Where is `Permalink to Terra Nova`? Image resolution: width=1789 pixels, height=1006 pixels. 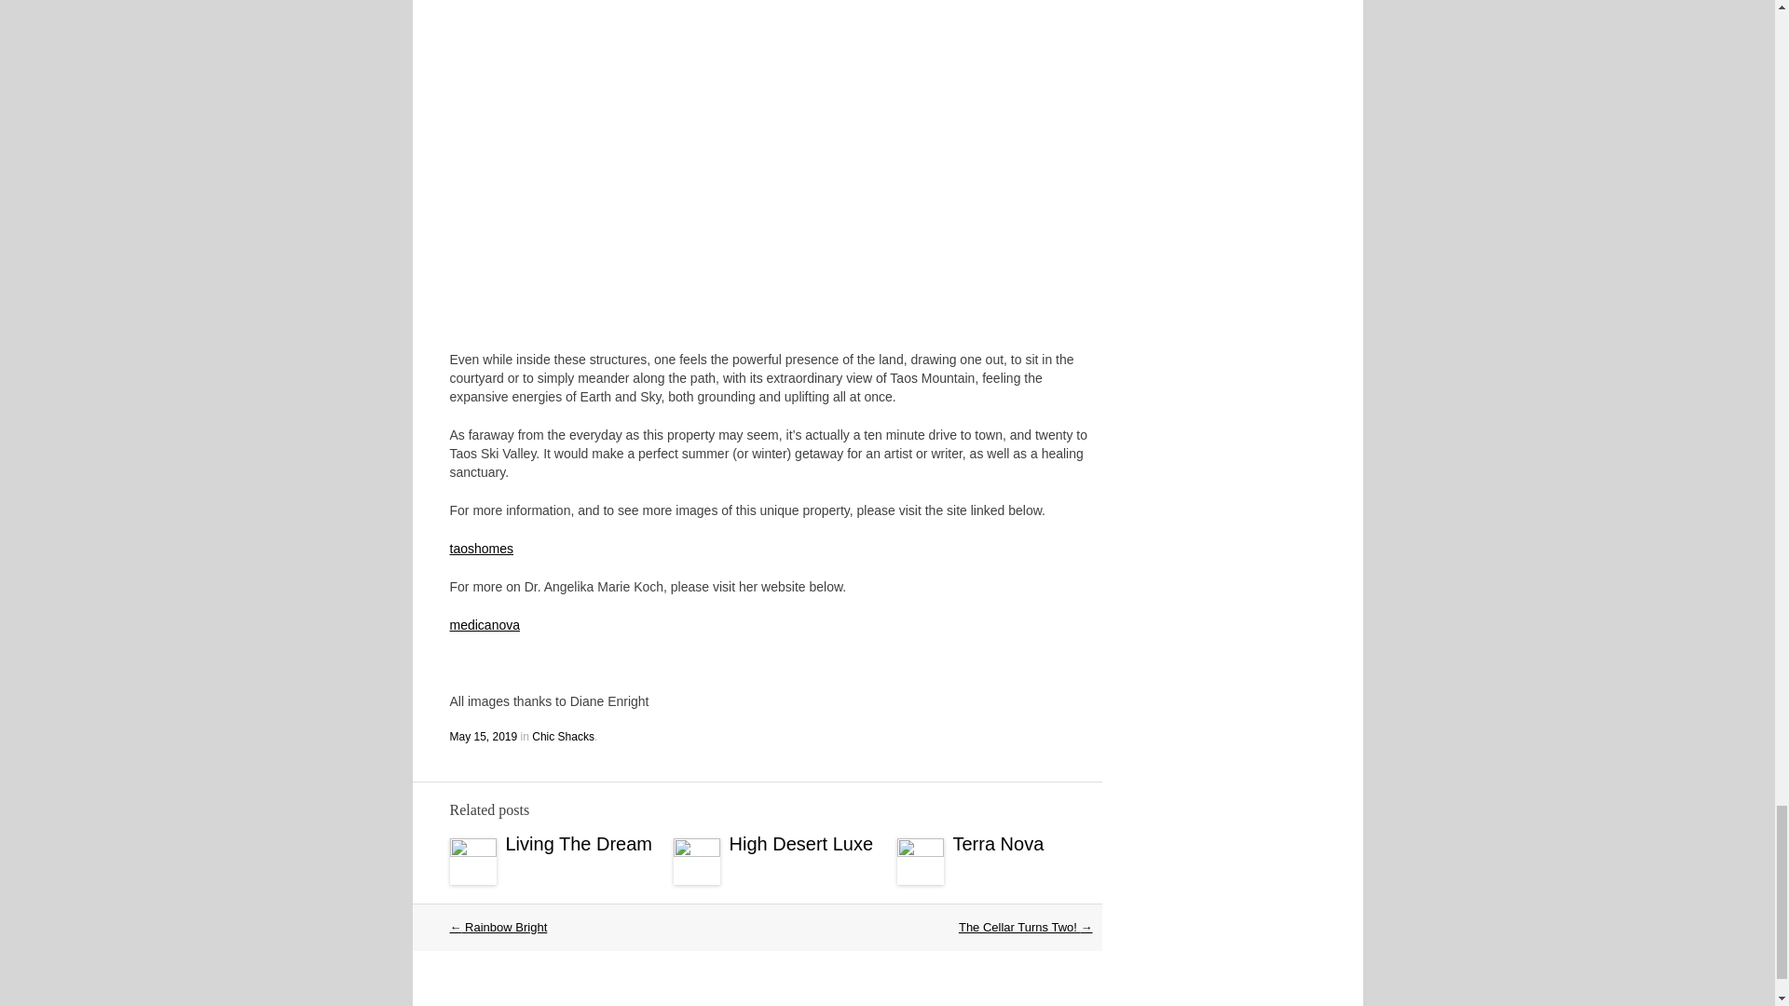
Permalink to Terra Nova is located at coordinates (997, 842).